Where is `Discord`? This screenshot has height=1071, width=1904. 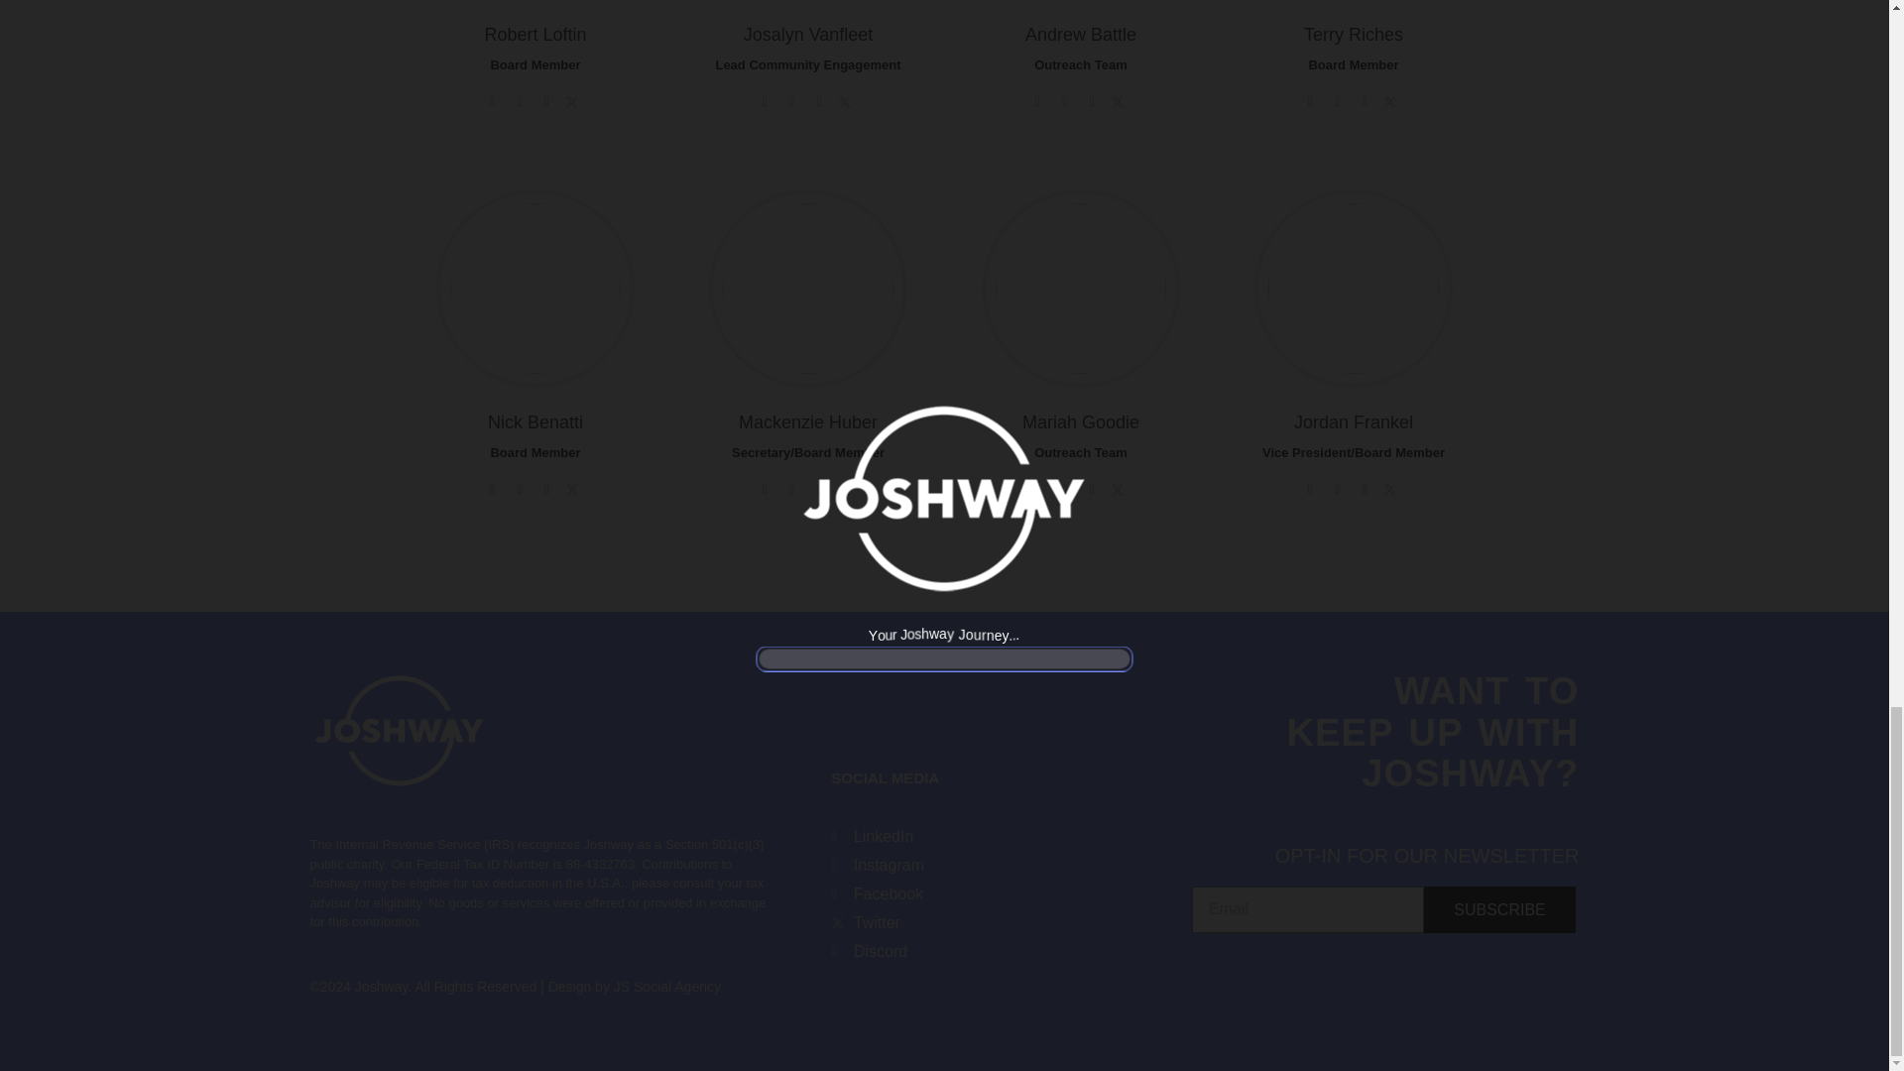
Discord is located at coordinates (938, 952).